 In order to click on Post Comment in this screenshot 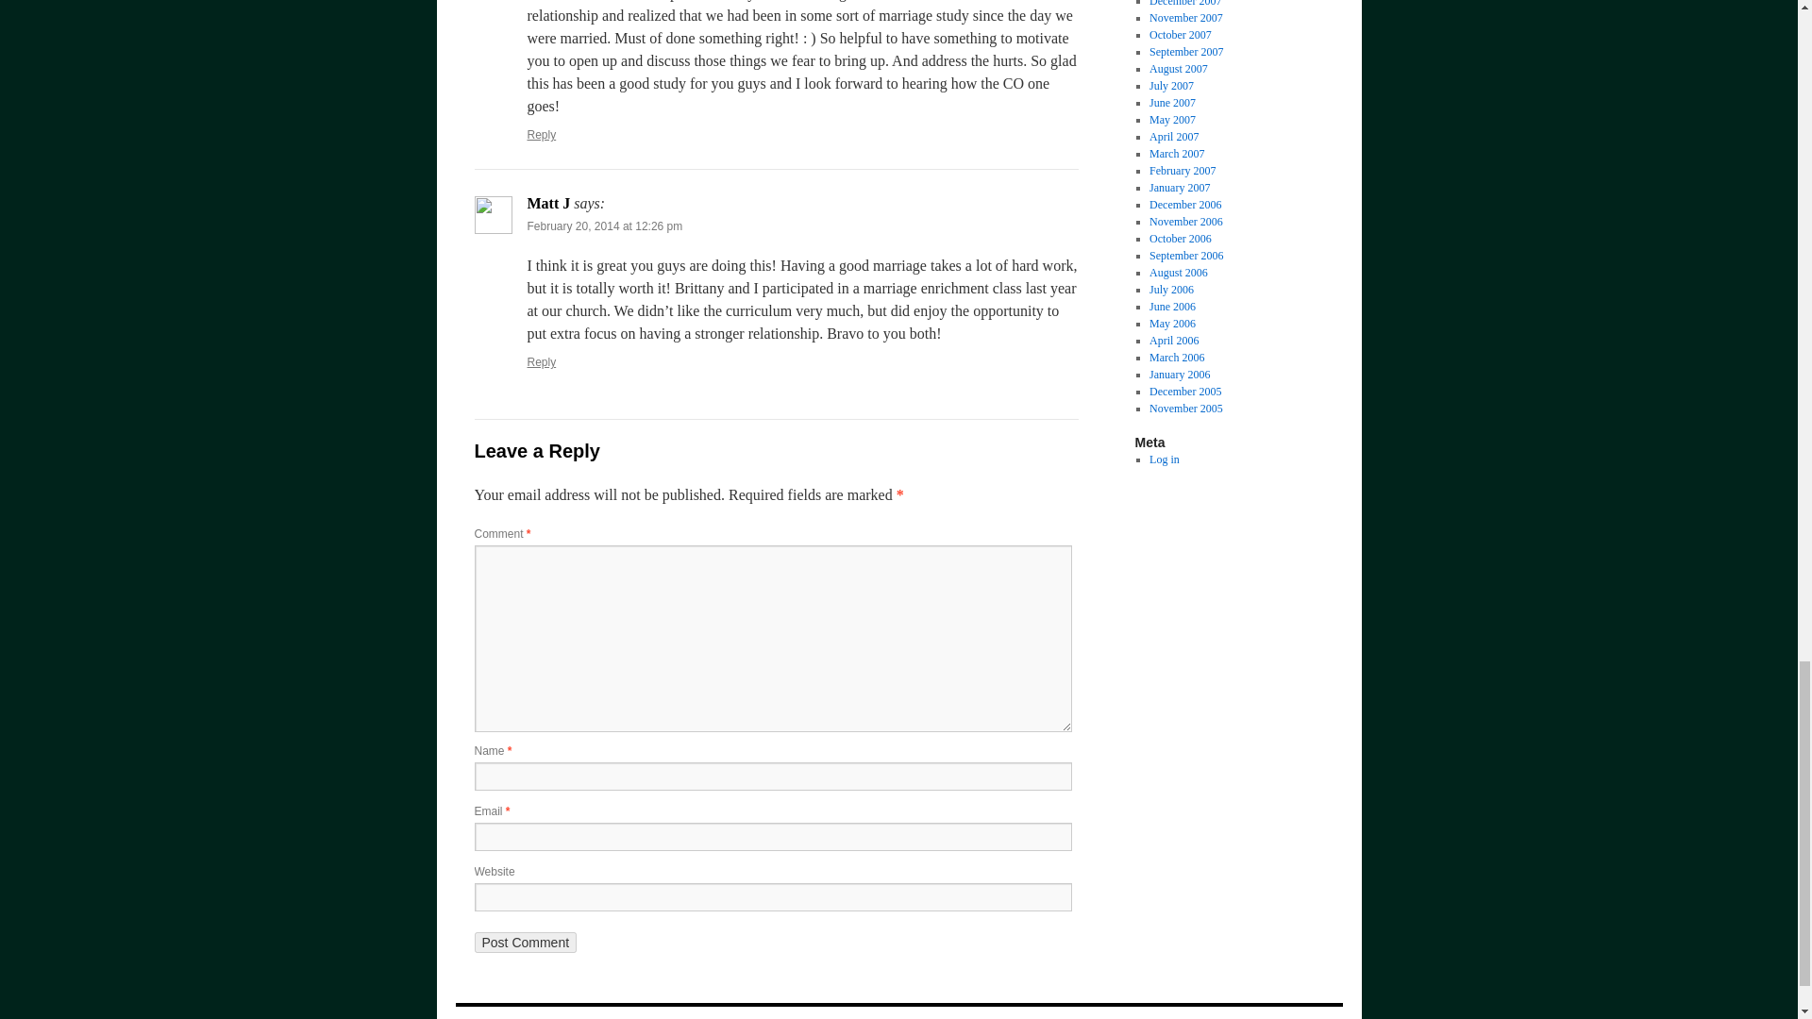, I will do `click(525, 942)`.